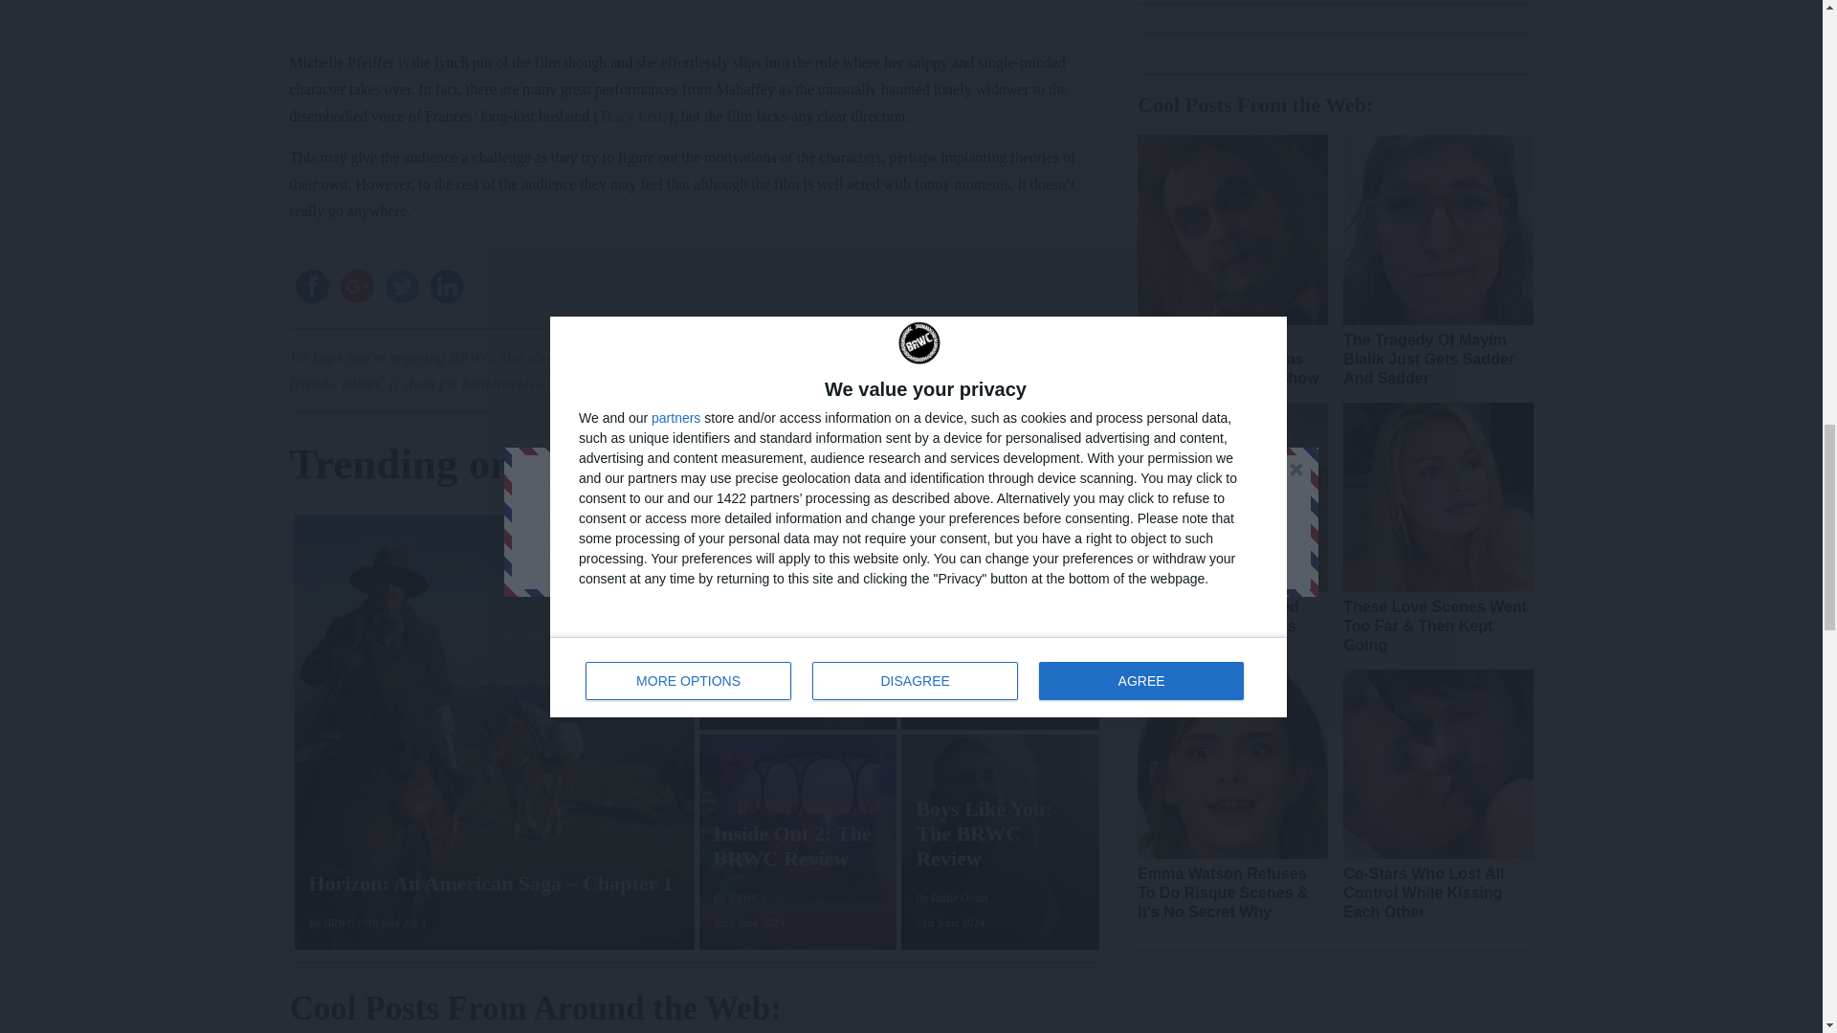  Describe the element at coordinates (311, 286) in the screenshot. I see `facebook` at that location.